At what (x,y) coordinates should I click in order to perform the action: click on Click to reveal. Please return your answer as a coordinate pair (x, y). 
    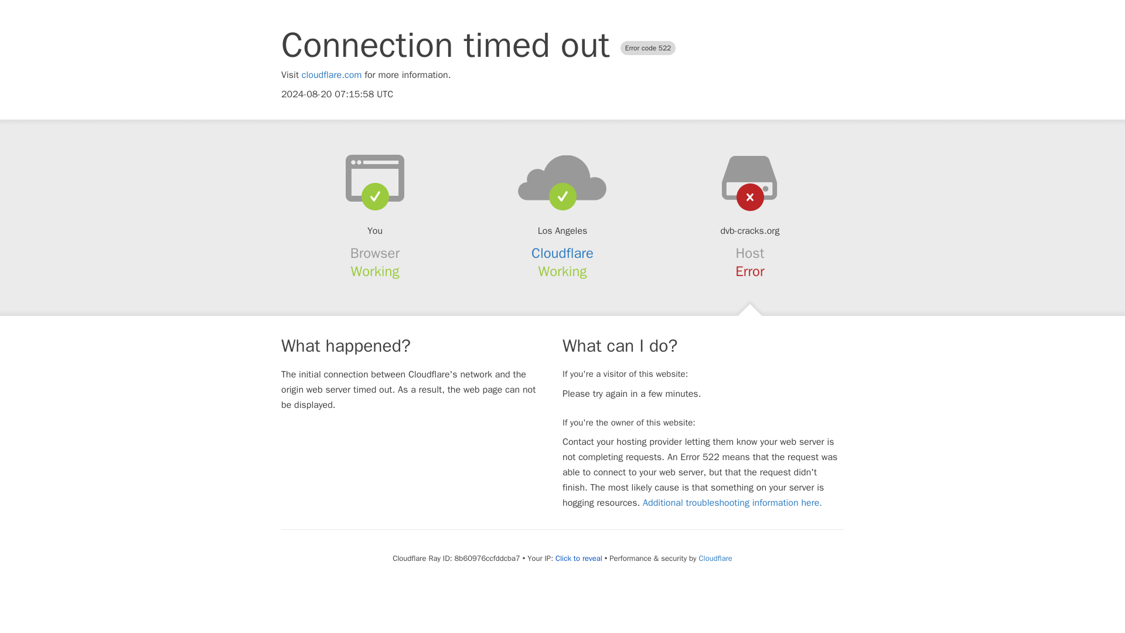
    Looking at the image, I should click on (579, 558).